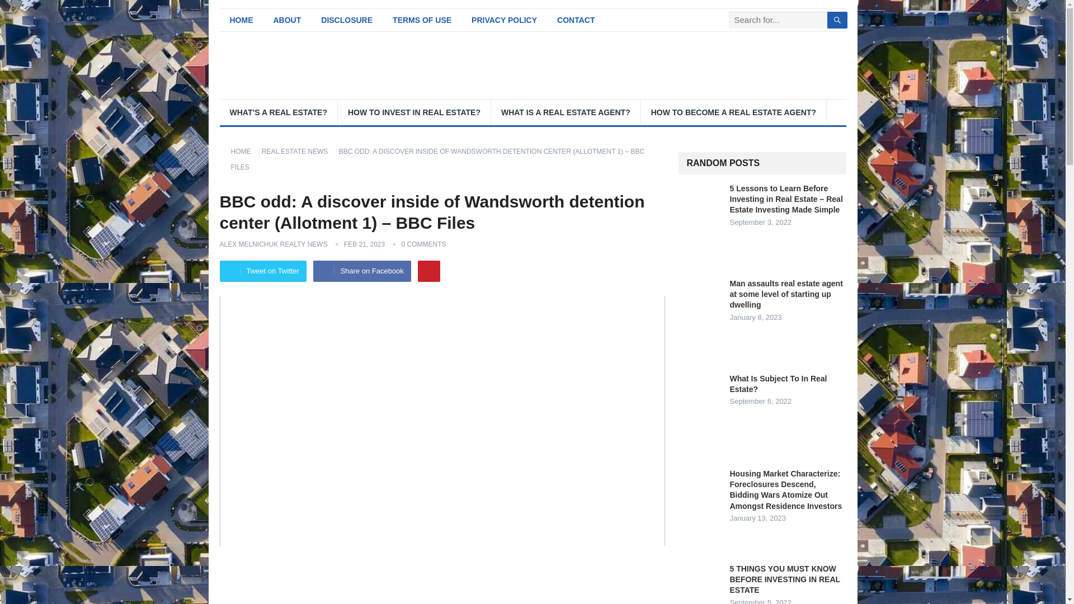 The height and width of the screenshot is (604, 1074). What do you see at coordinates (565, 112) in the screenshot?
I see `WHAT IS A REAL ESTATE AGENT?` at bounding box center [565, 112].